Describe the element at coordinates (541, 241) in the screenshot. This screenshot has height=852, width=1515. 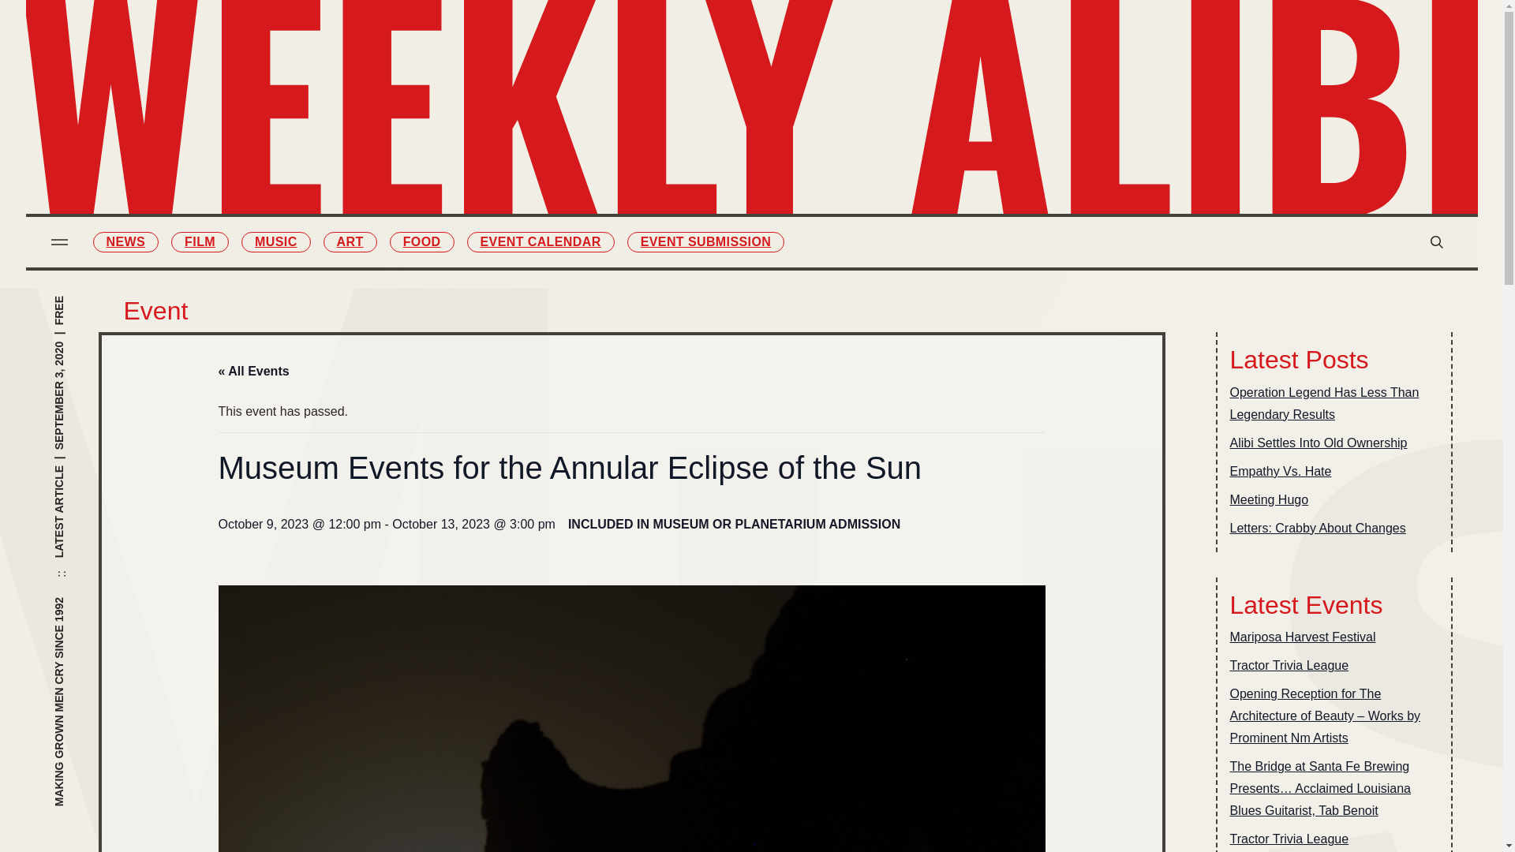
I see `EVENT CALENDAR` at that location.